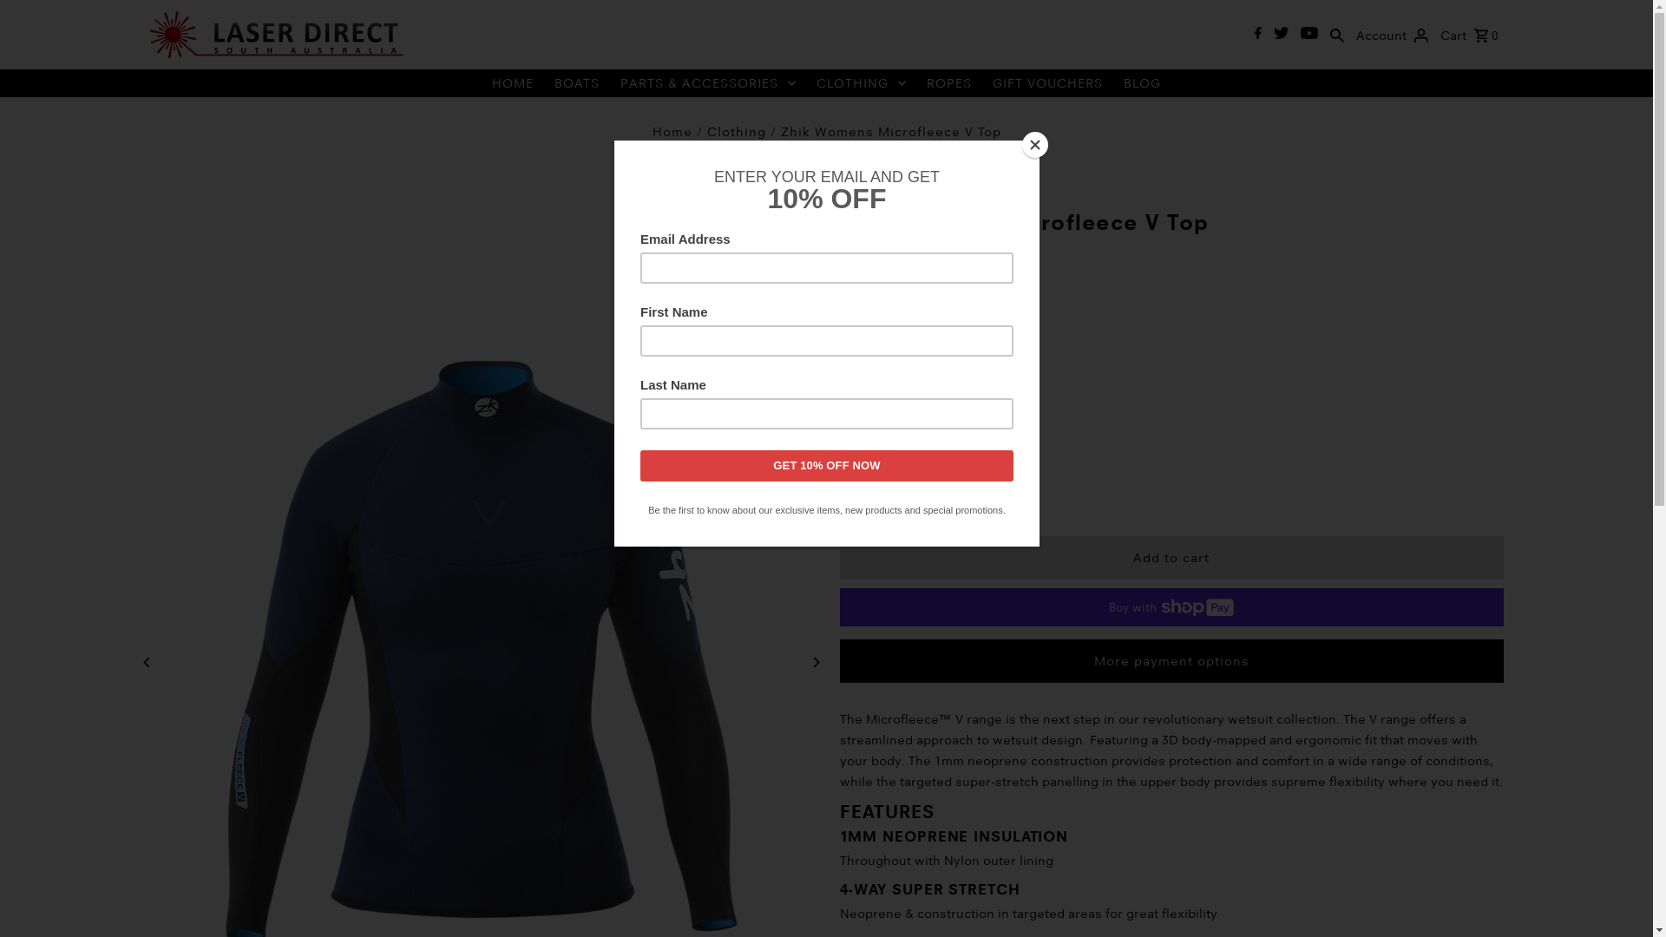 Image resolution: width=1666 pixels, height=937 pixels. I want to click on ROPES, so click(949, 83).